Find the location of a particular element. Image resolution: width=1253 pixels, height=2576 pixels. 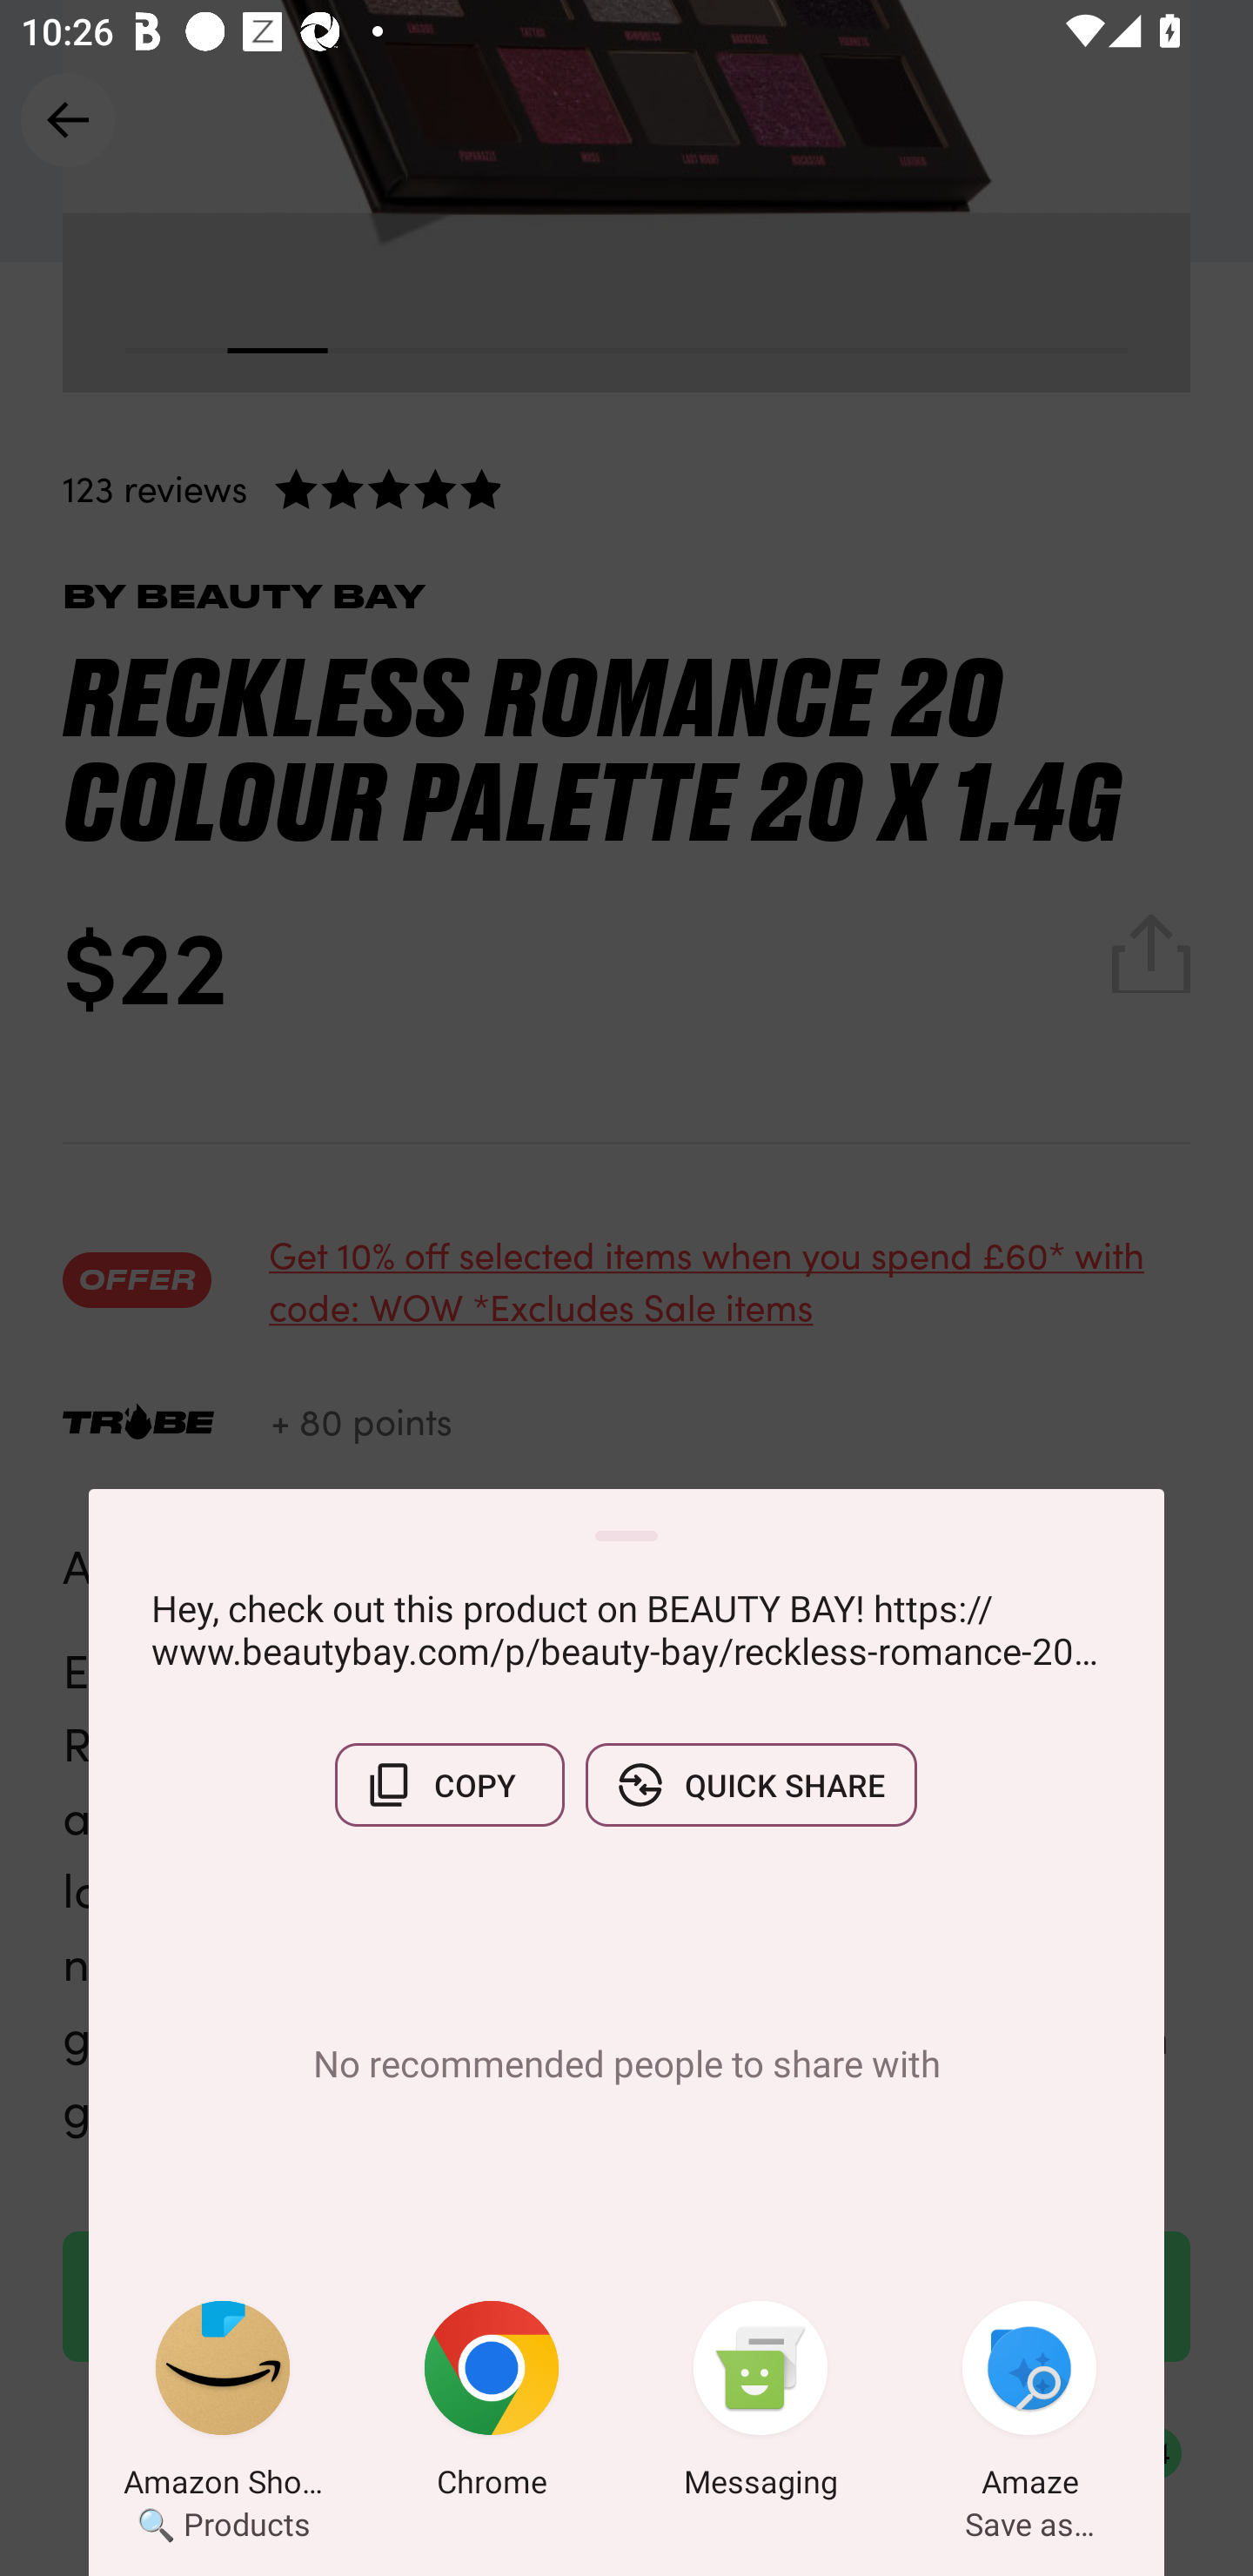

COPY is located at coordinates (449, 1785).